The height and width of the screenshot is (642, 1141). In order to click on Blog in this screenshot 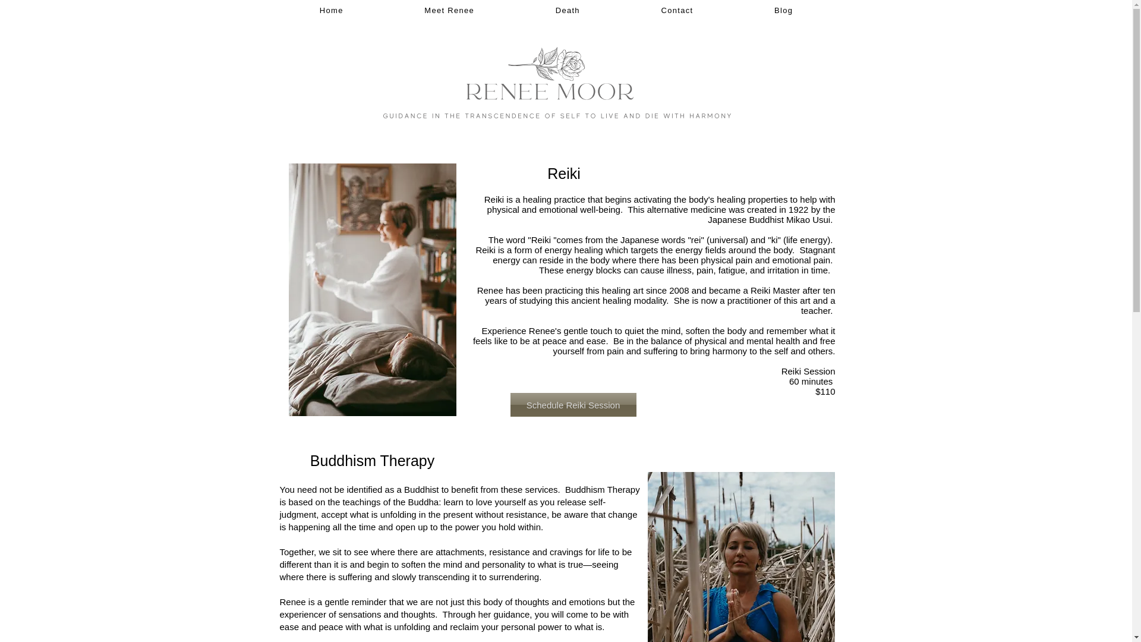, I will do `click(783, 11)`.